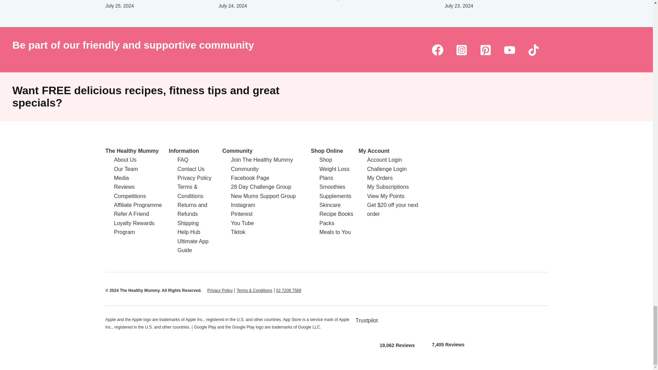  I want to click on Privacy Policy, so click(220, 291).